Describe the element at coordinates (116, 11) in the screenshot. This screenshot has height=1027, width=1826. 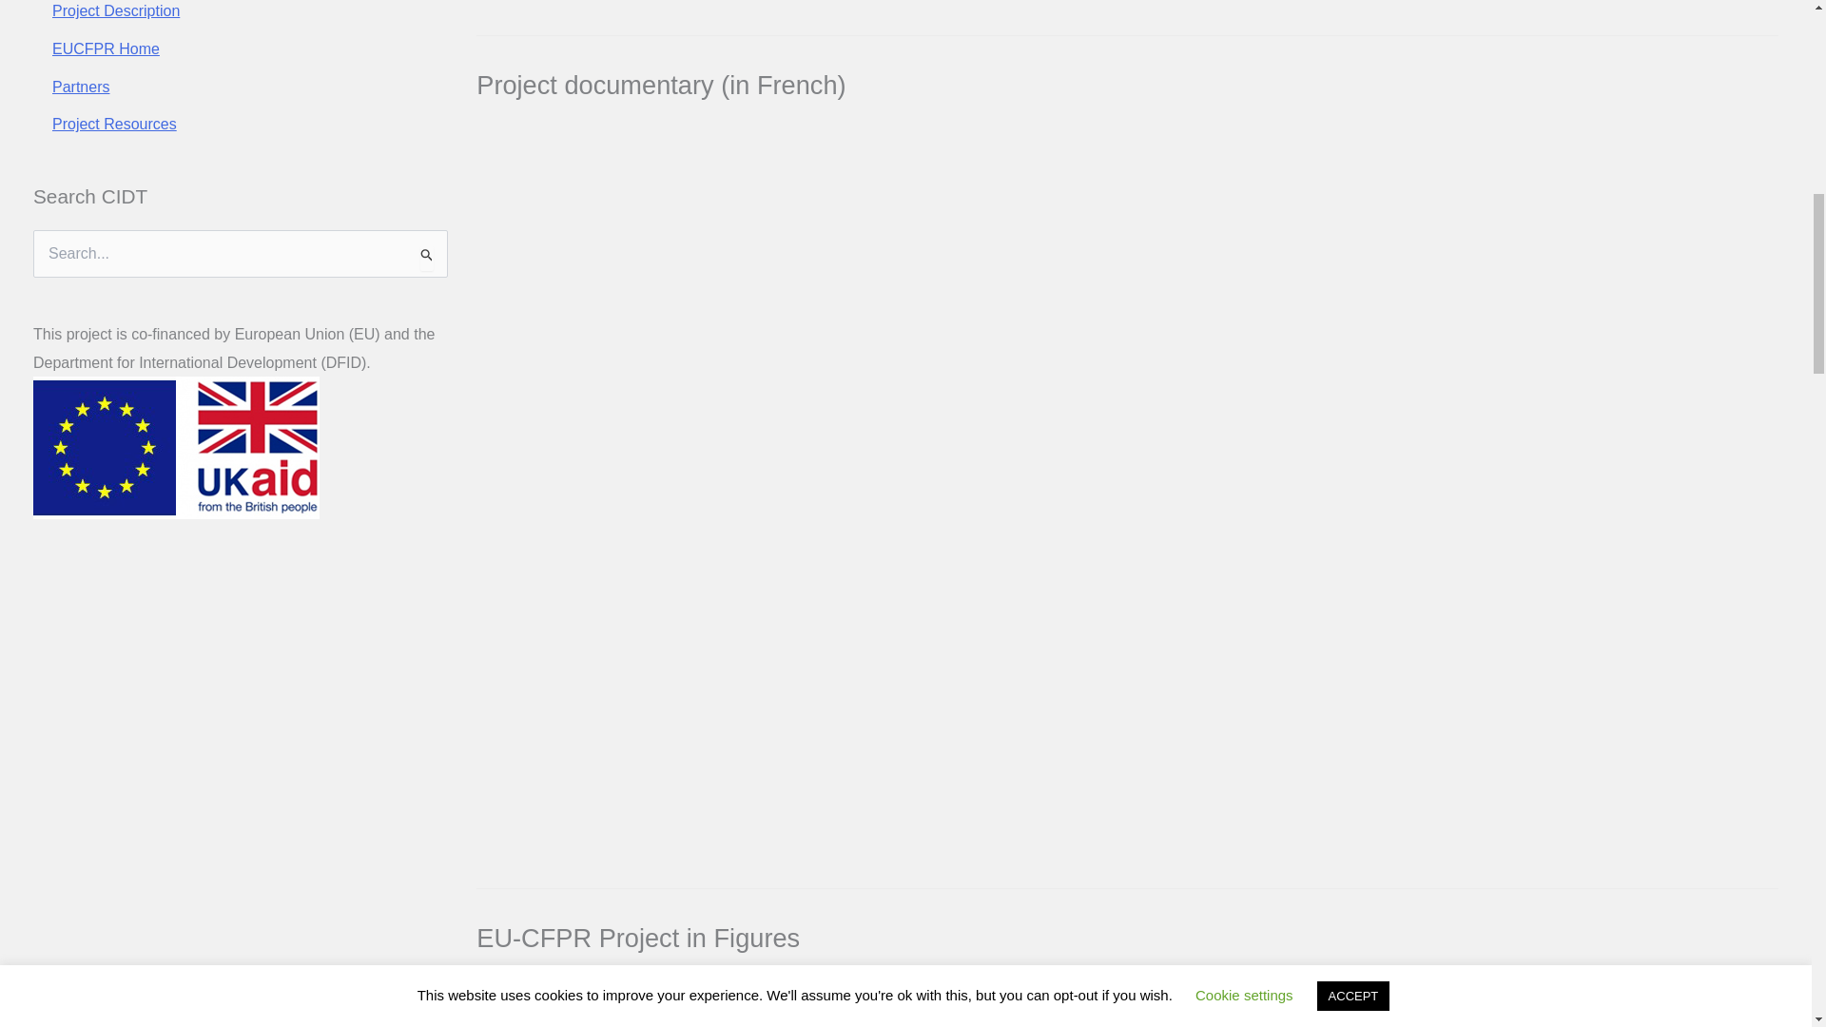
I see `Project Description` at that location.